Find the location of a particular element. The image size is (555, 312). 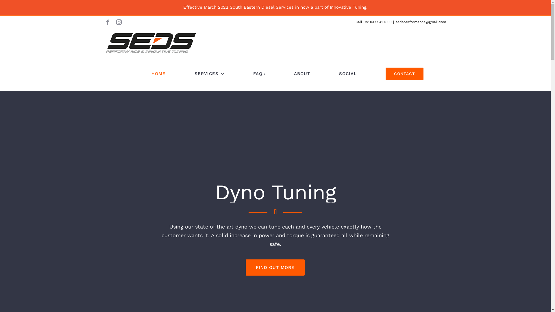

FIND OUT MORE is located at coordinates (275, 268).